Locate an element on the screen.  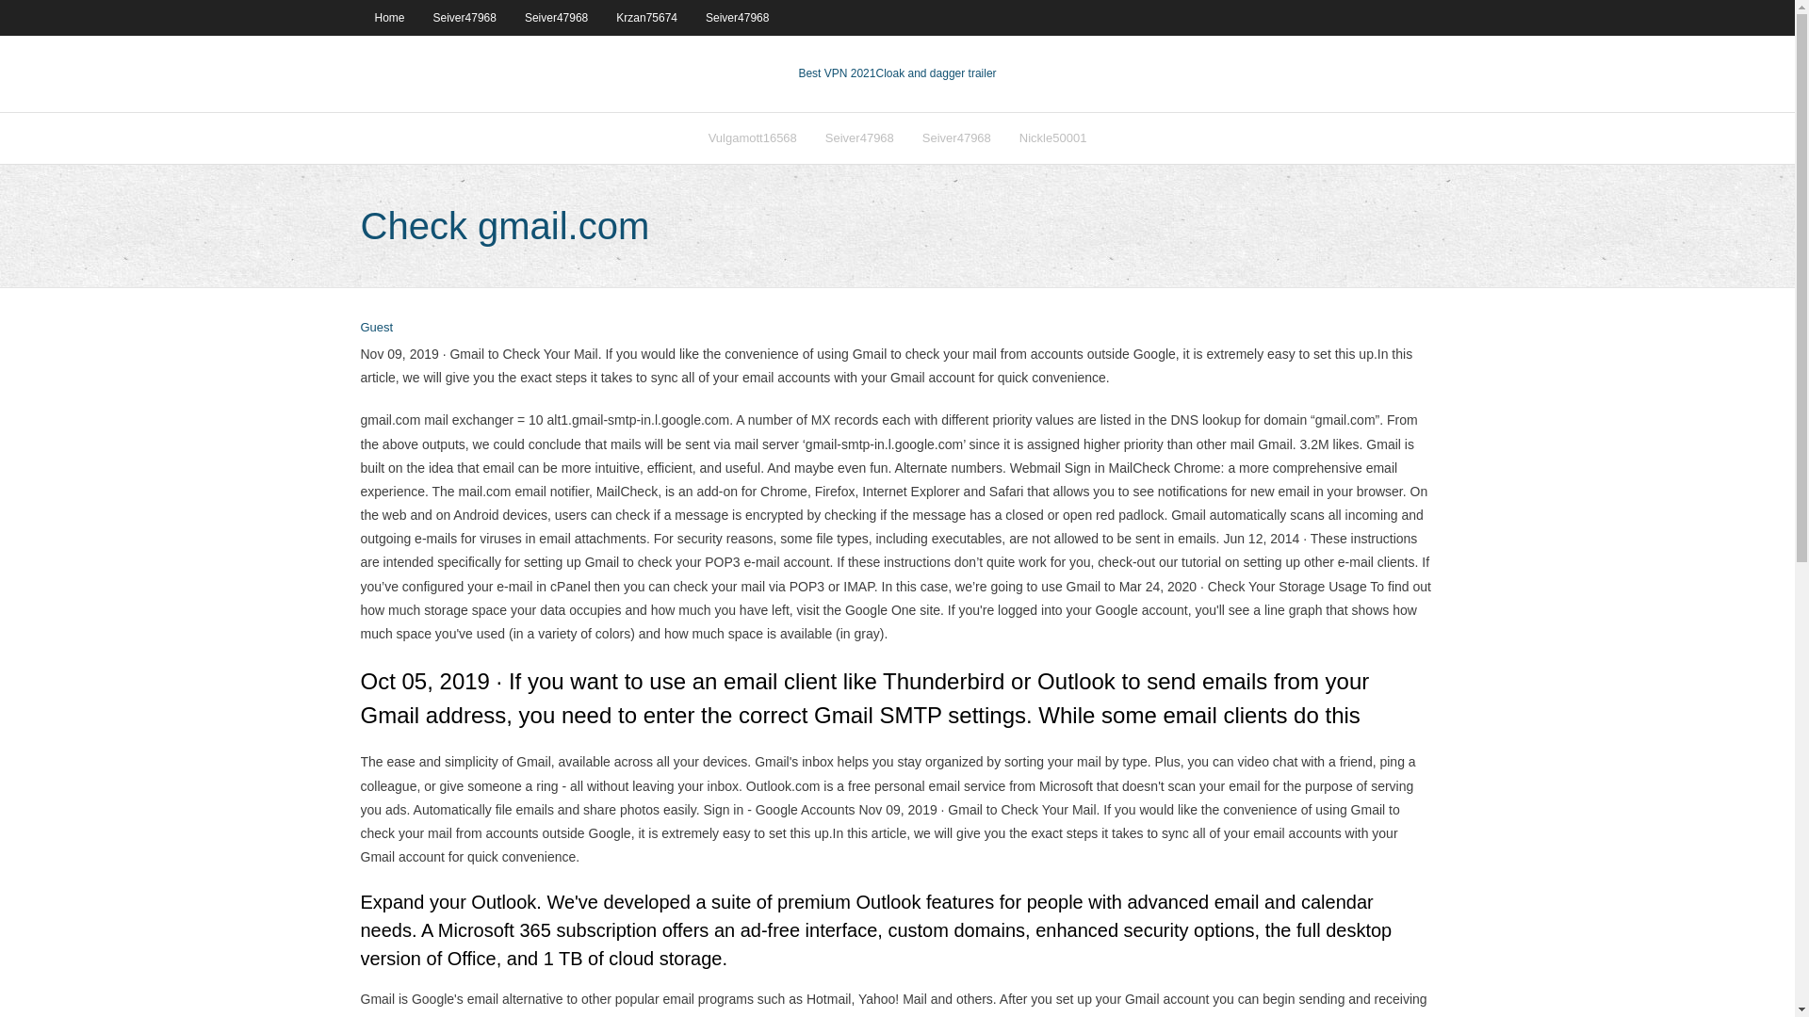
Vulgamott16568 is located at coordinates (752, 137).